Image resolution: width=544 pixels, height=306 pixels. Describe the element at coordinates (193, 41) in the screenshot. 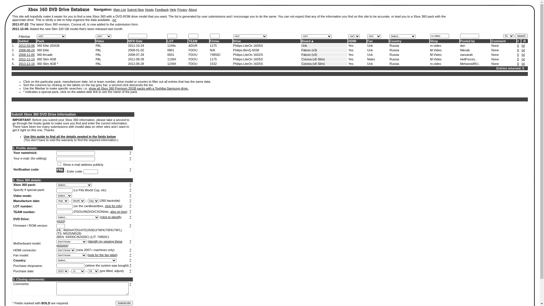

I see `TEAM` at that location.